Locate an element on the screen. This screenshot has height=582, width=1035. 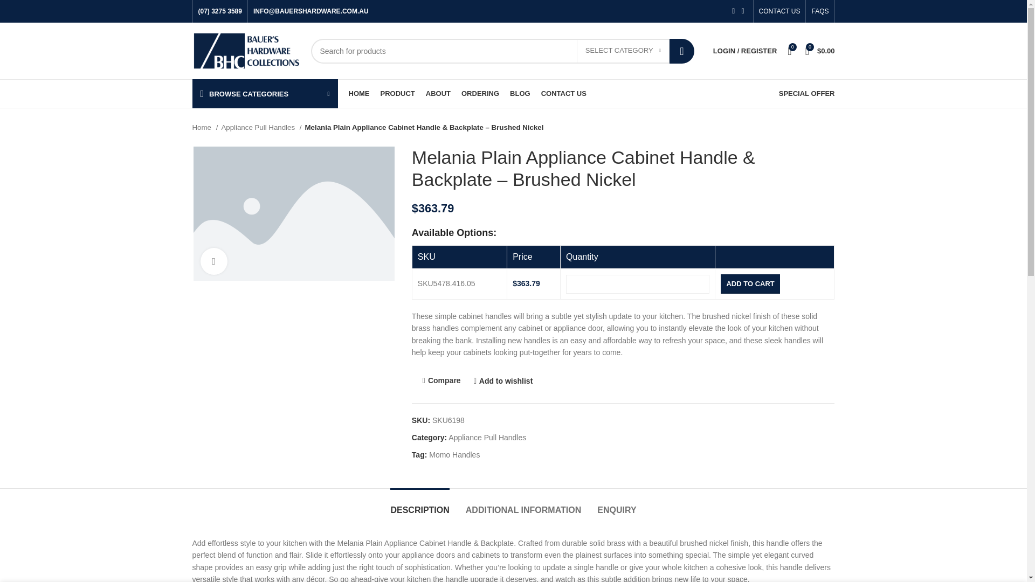
My account is located at coordinates (745, 51).